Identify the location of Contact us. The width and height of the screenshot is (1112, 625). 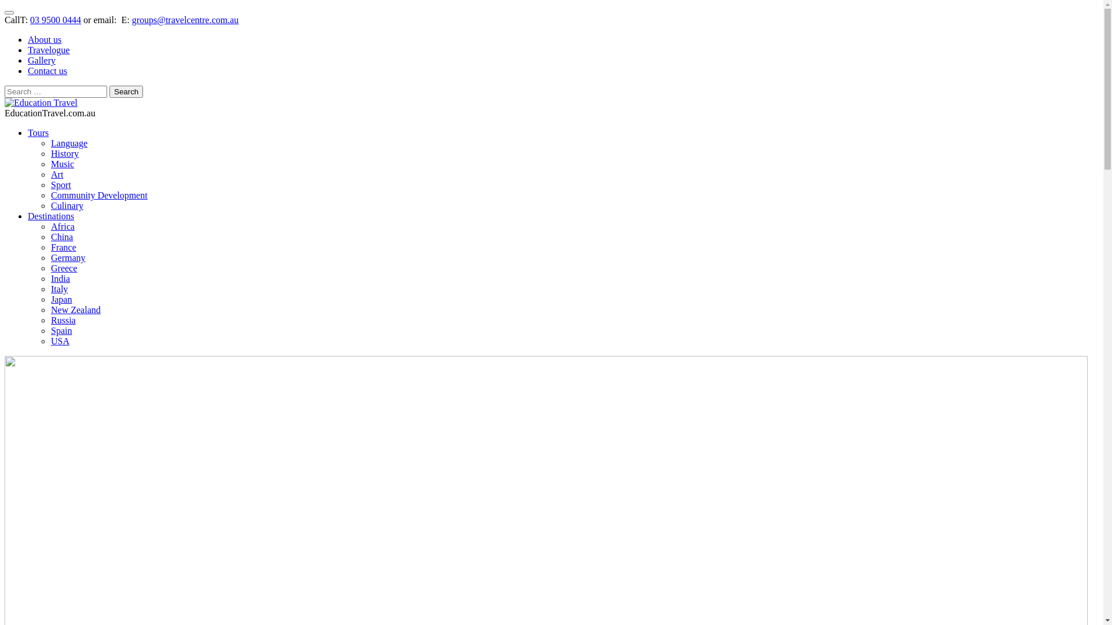
(47, 71).